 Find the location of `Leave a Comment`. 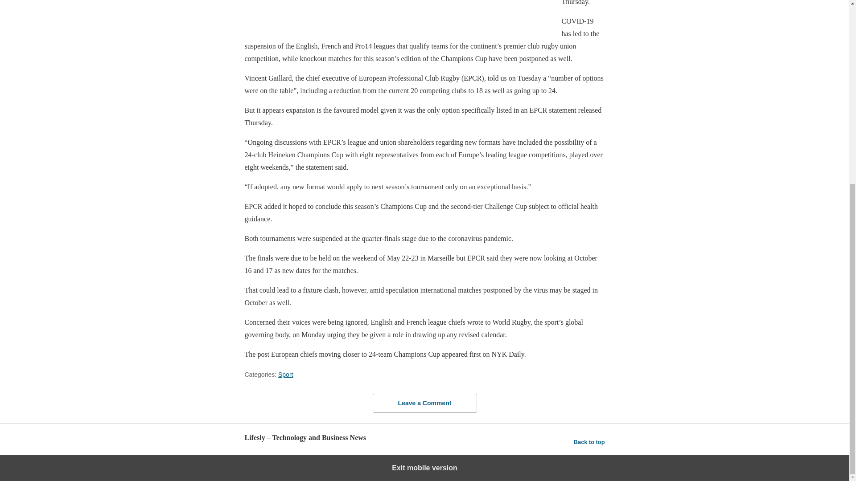

Leave a Comment is located at coordinates (424, 403).